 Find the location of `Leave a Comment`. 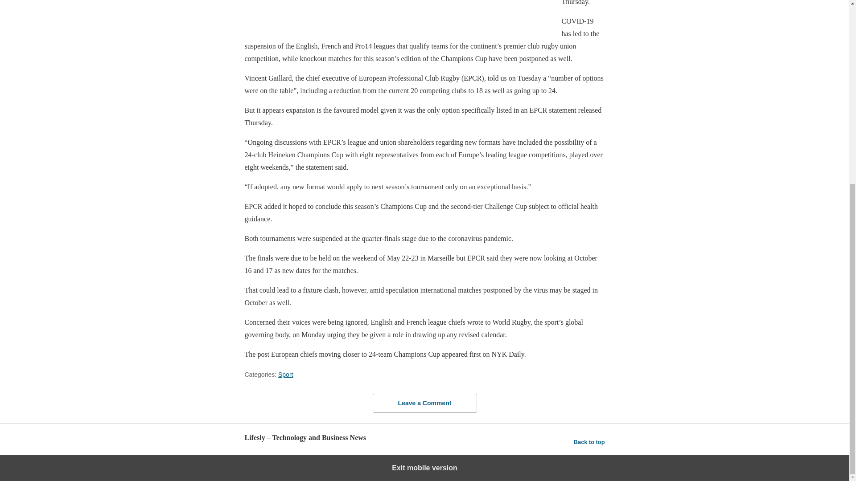

Leave a Comment is located at coordinates (424, 403).